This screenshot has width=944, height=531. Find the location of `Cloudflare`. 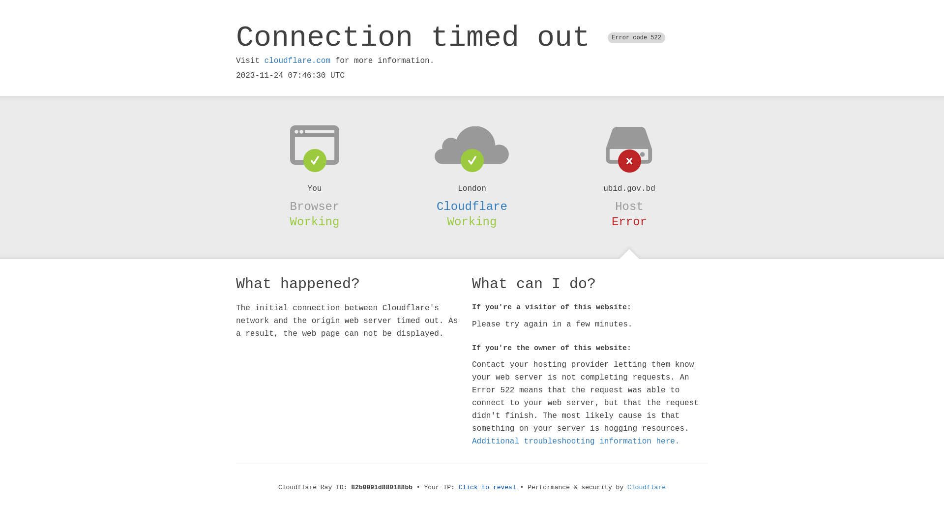

Cloudflare is located at coordinates (647, 488).